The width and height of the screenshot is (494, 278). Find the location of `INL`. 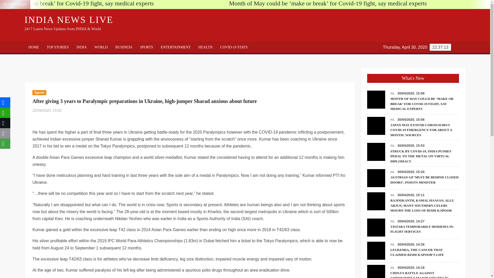

INL is located at coordinates (392, 244).